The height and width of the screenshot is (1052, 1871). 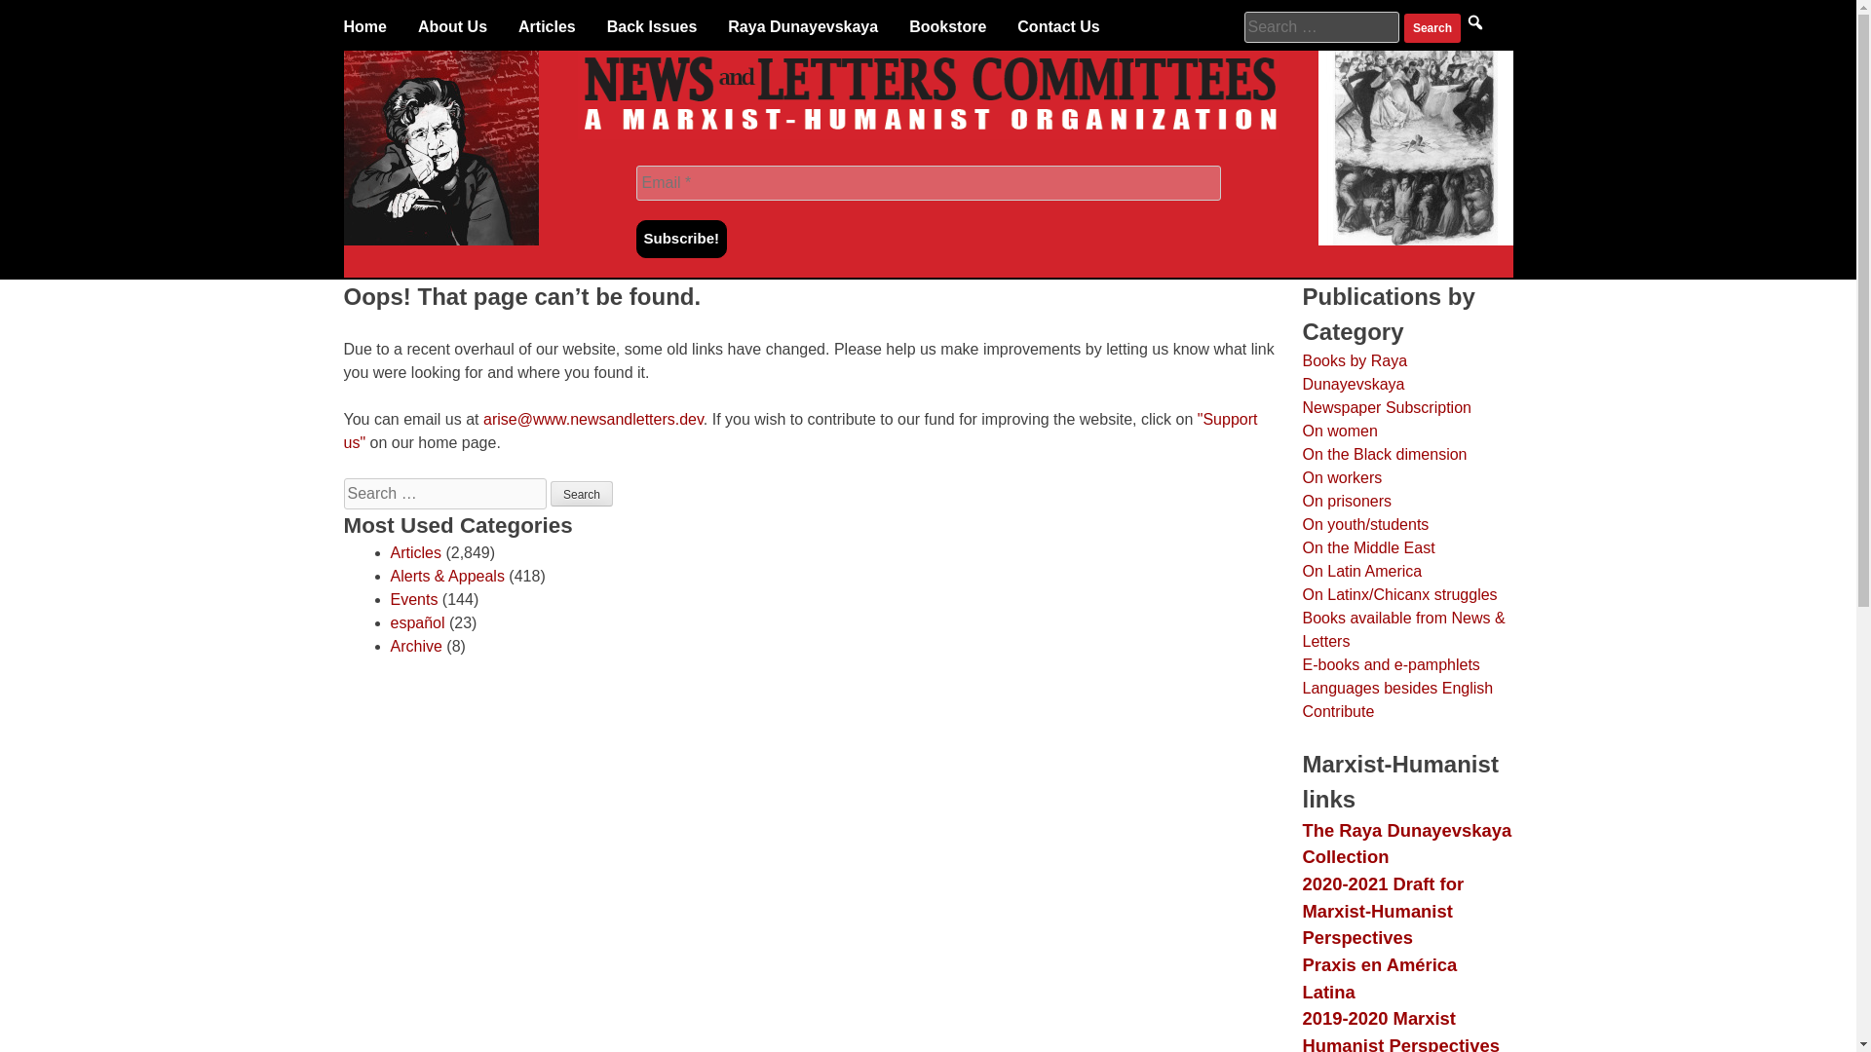 What do you see at coordinates (947, 27) in the screenshot?
I see `Bookstore` at bounding box center [947, 27].